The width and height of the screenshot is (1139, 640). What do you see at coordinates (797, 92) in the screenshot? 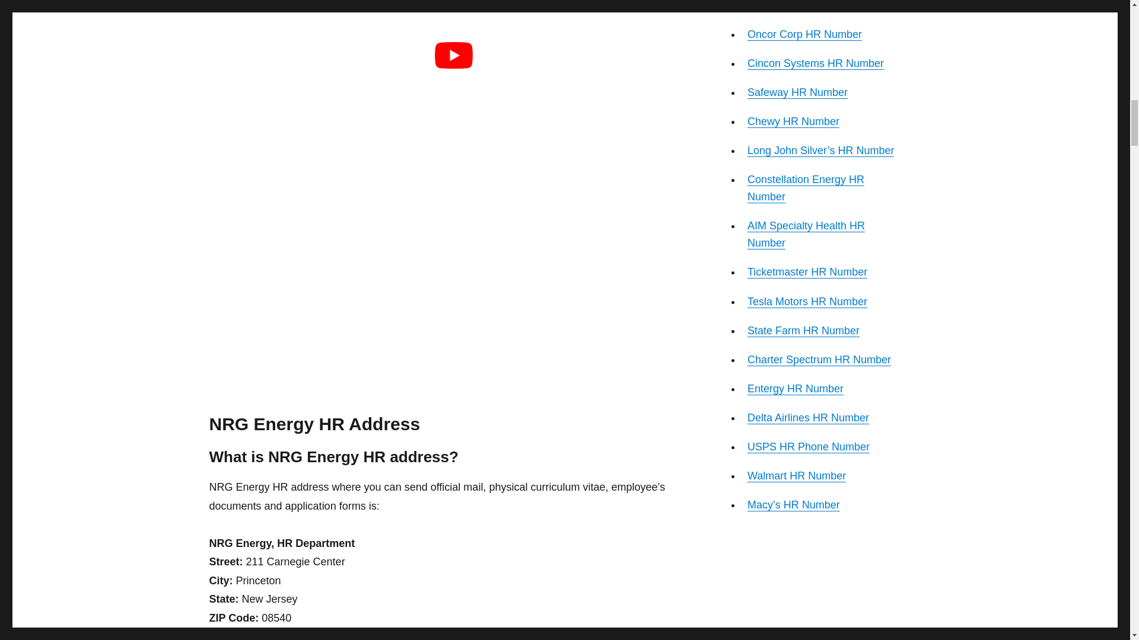
I see `Safeway HR Number` at bounding box center [797, 92].